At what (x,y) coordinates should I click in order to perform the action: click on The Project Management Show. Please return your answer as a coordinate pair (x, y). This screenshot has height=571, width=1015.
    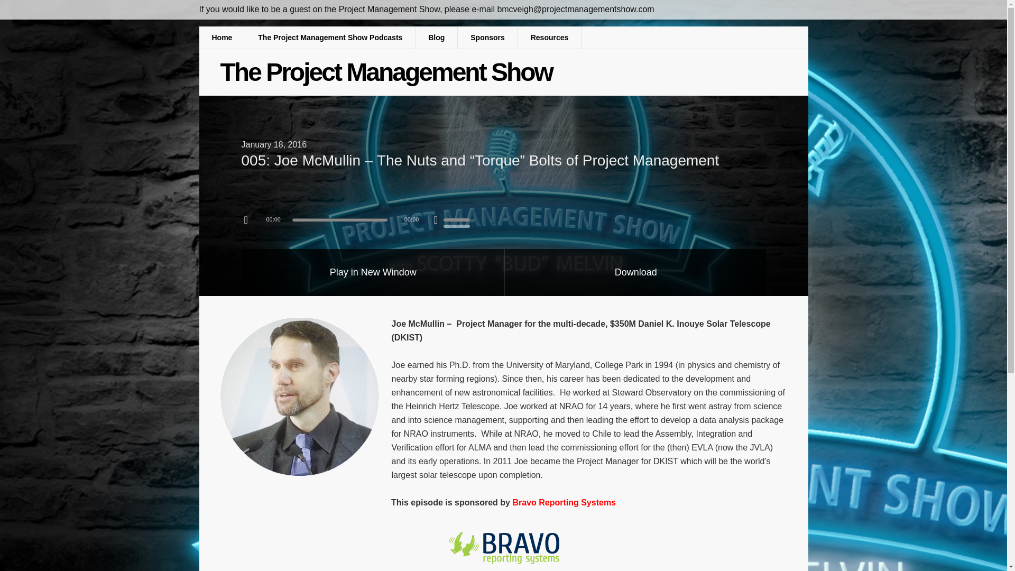
    Looking at the image, I should click on (386, 72).